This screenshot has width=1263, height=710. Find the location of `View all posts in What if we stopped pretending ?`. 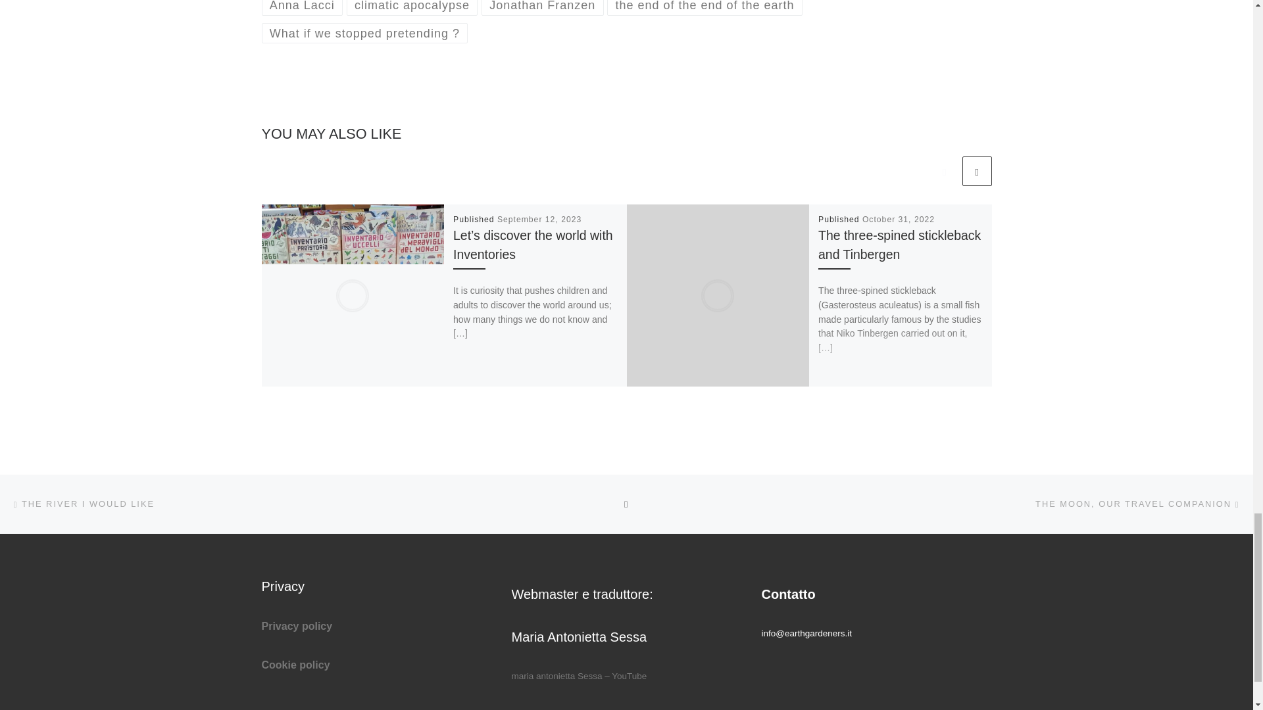

View all posts in What if we stopped pretending ? is located at coordinates (364, 33).